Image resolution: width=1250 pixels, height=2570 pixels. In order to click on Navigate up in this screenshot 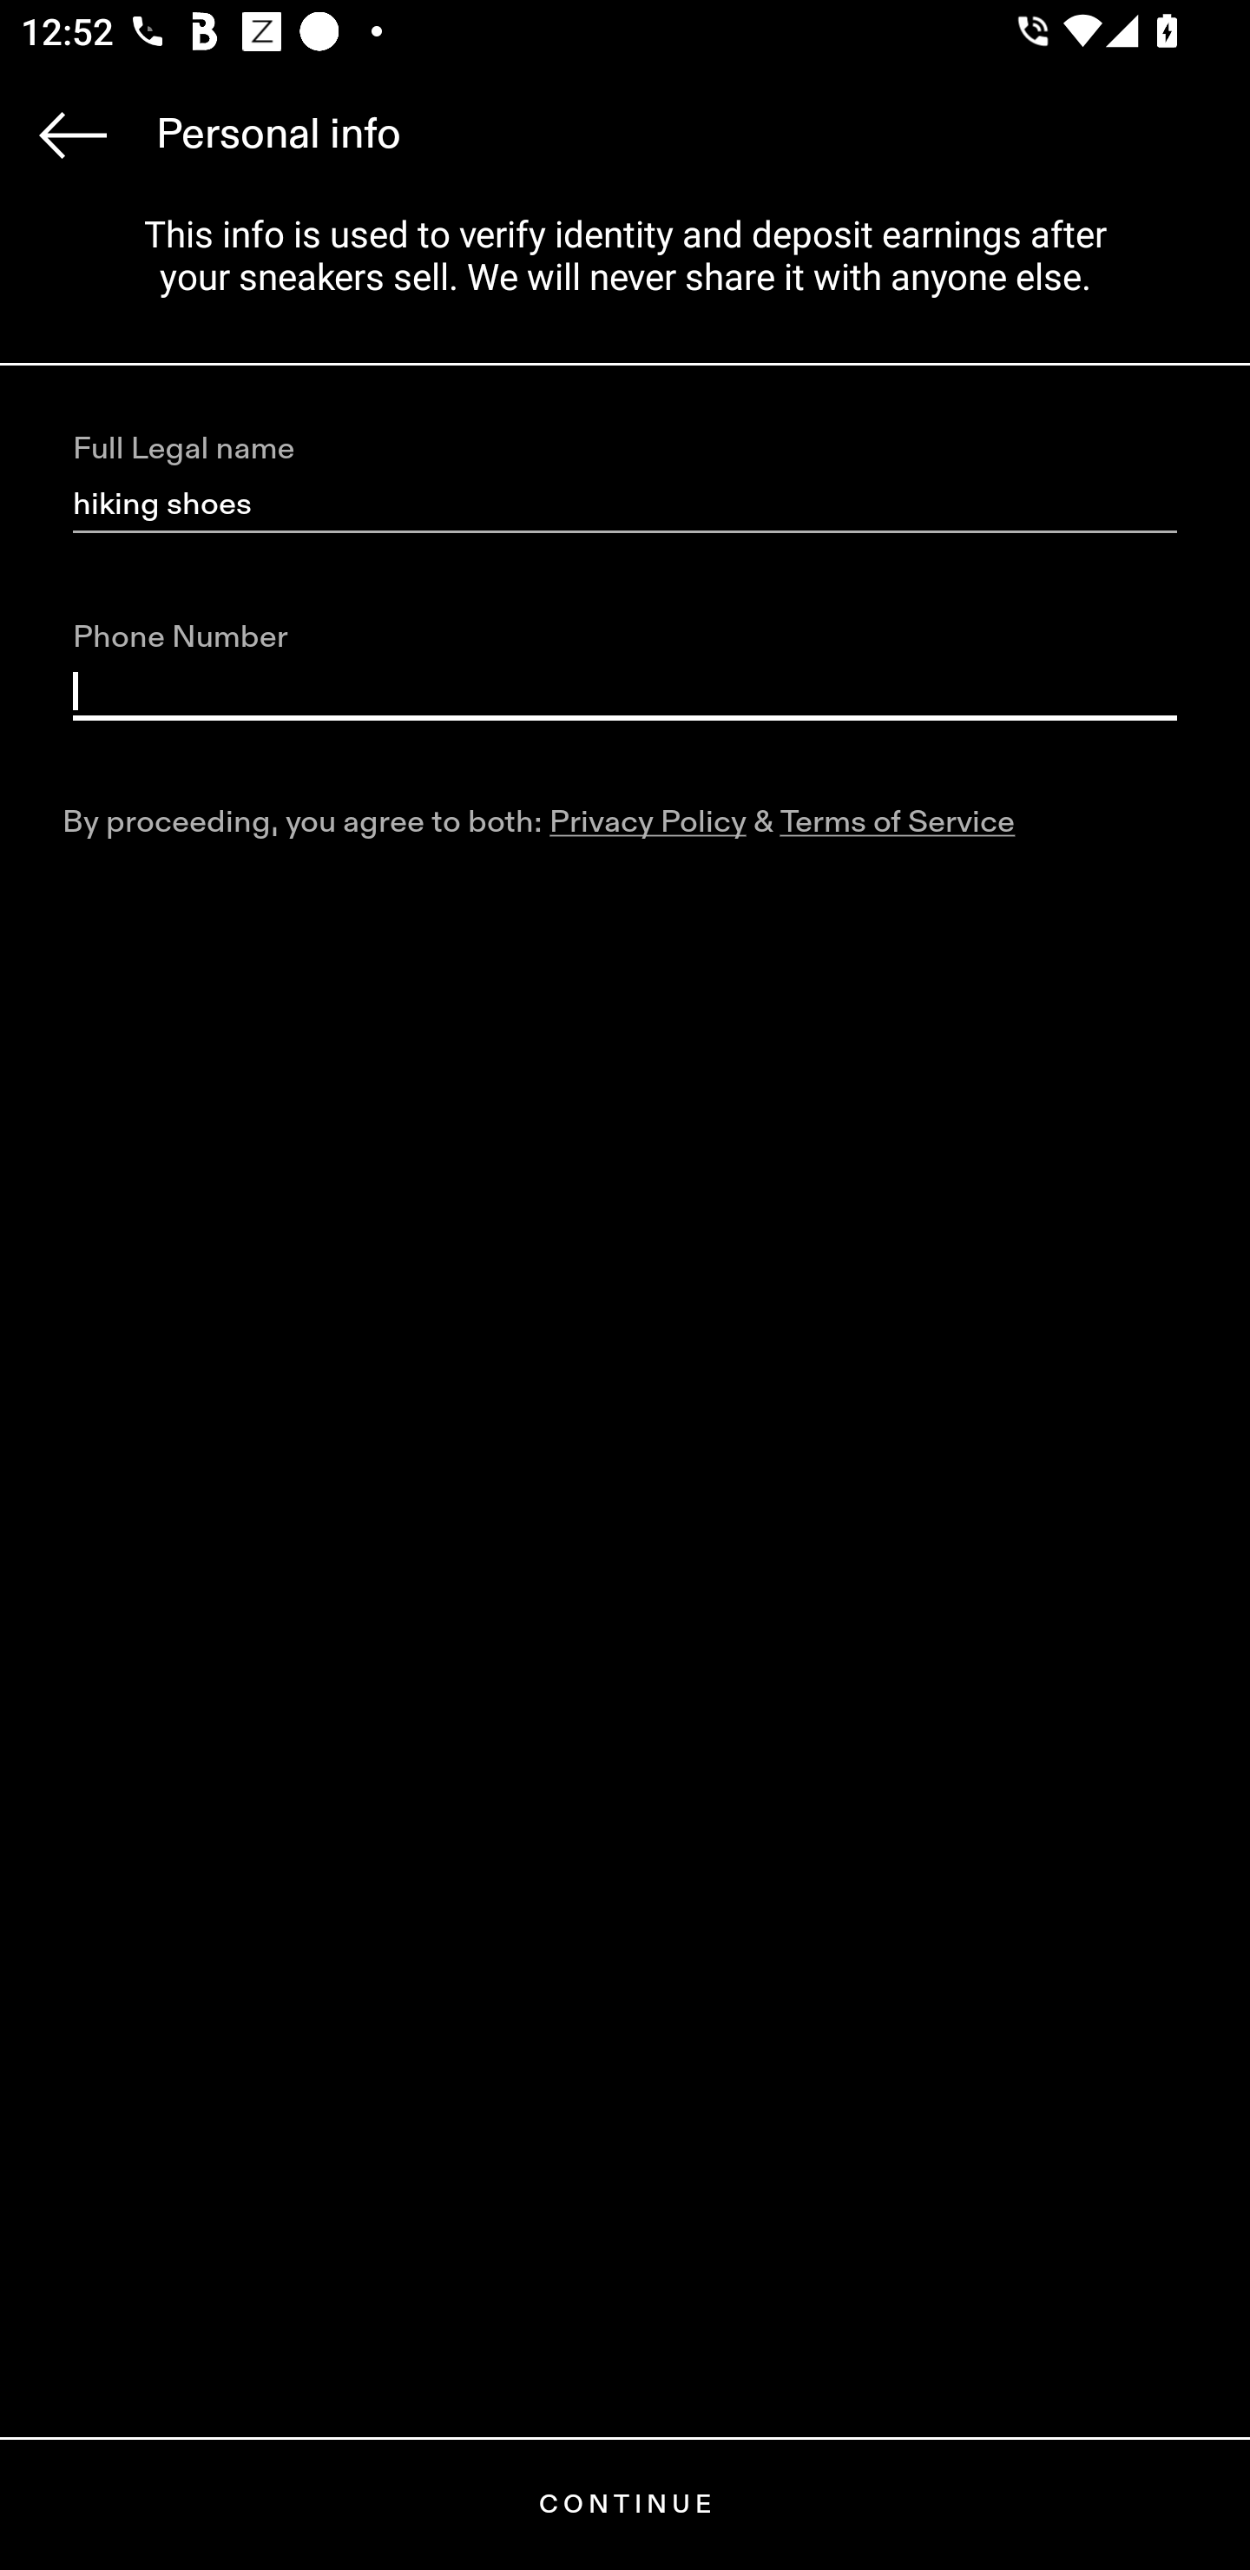, I will do `click(73, 135)`.